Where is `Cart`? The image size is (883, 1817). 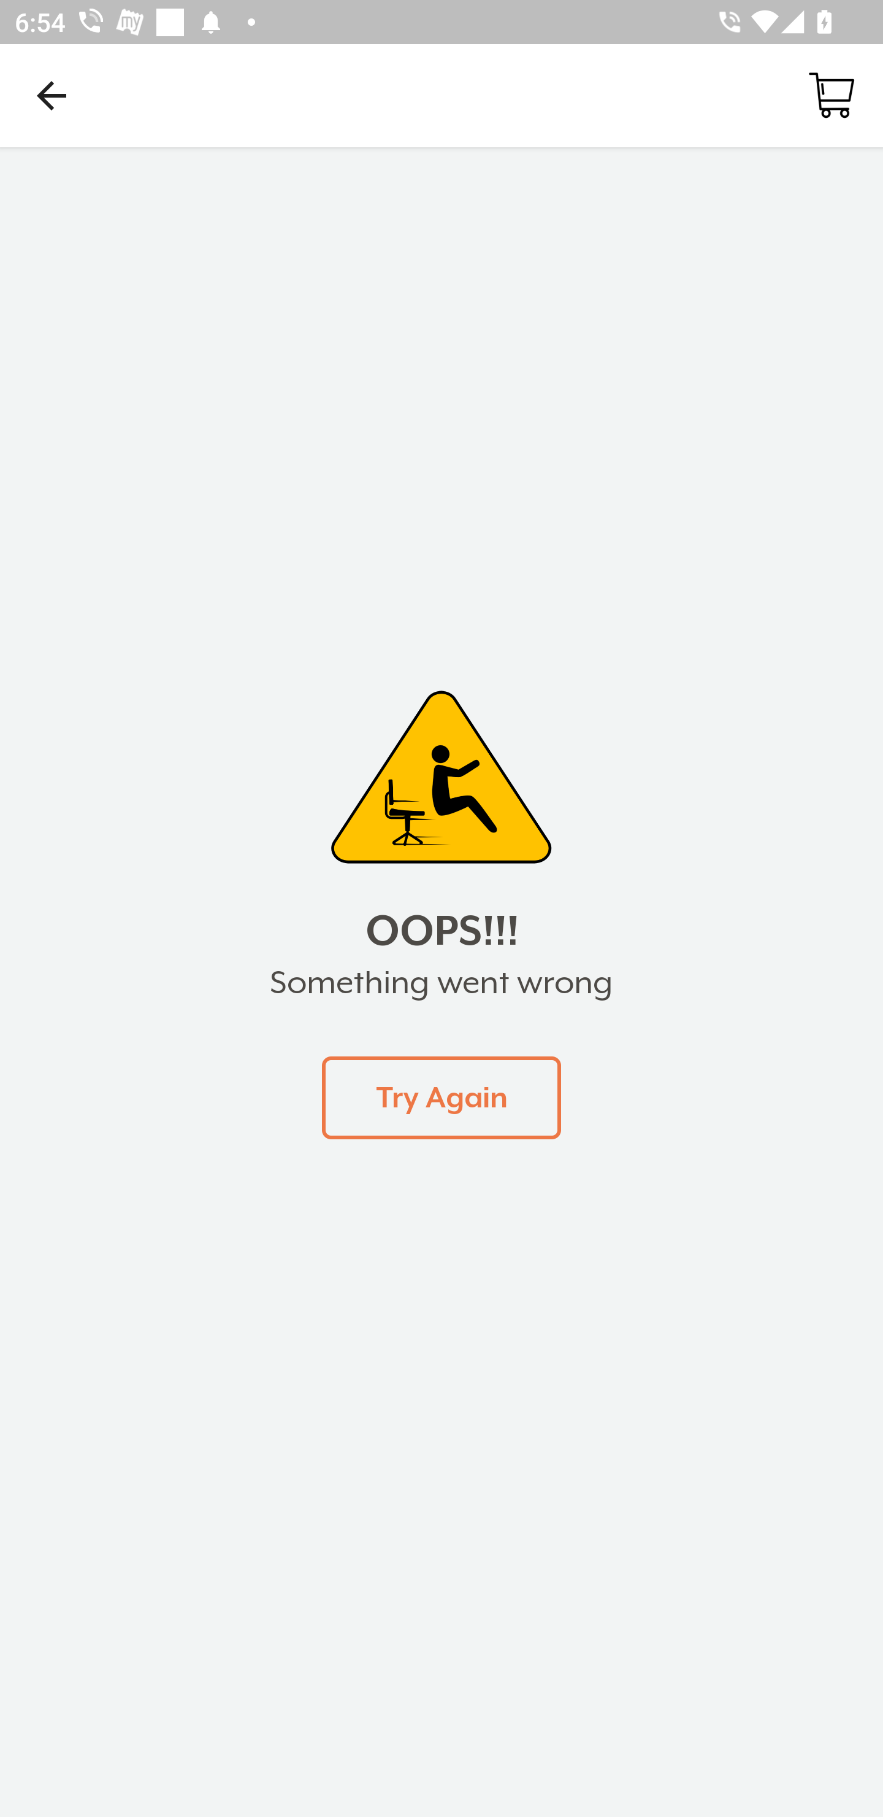
Cart is located at coordinates (831, 95).